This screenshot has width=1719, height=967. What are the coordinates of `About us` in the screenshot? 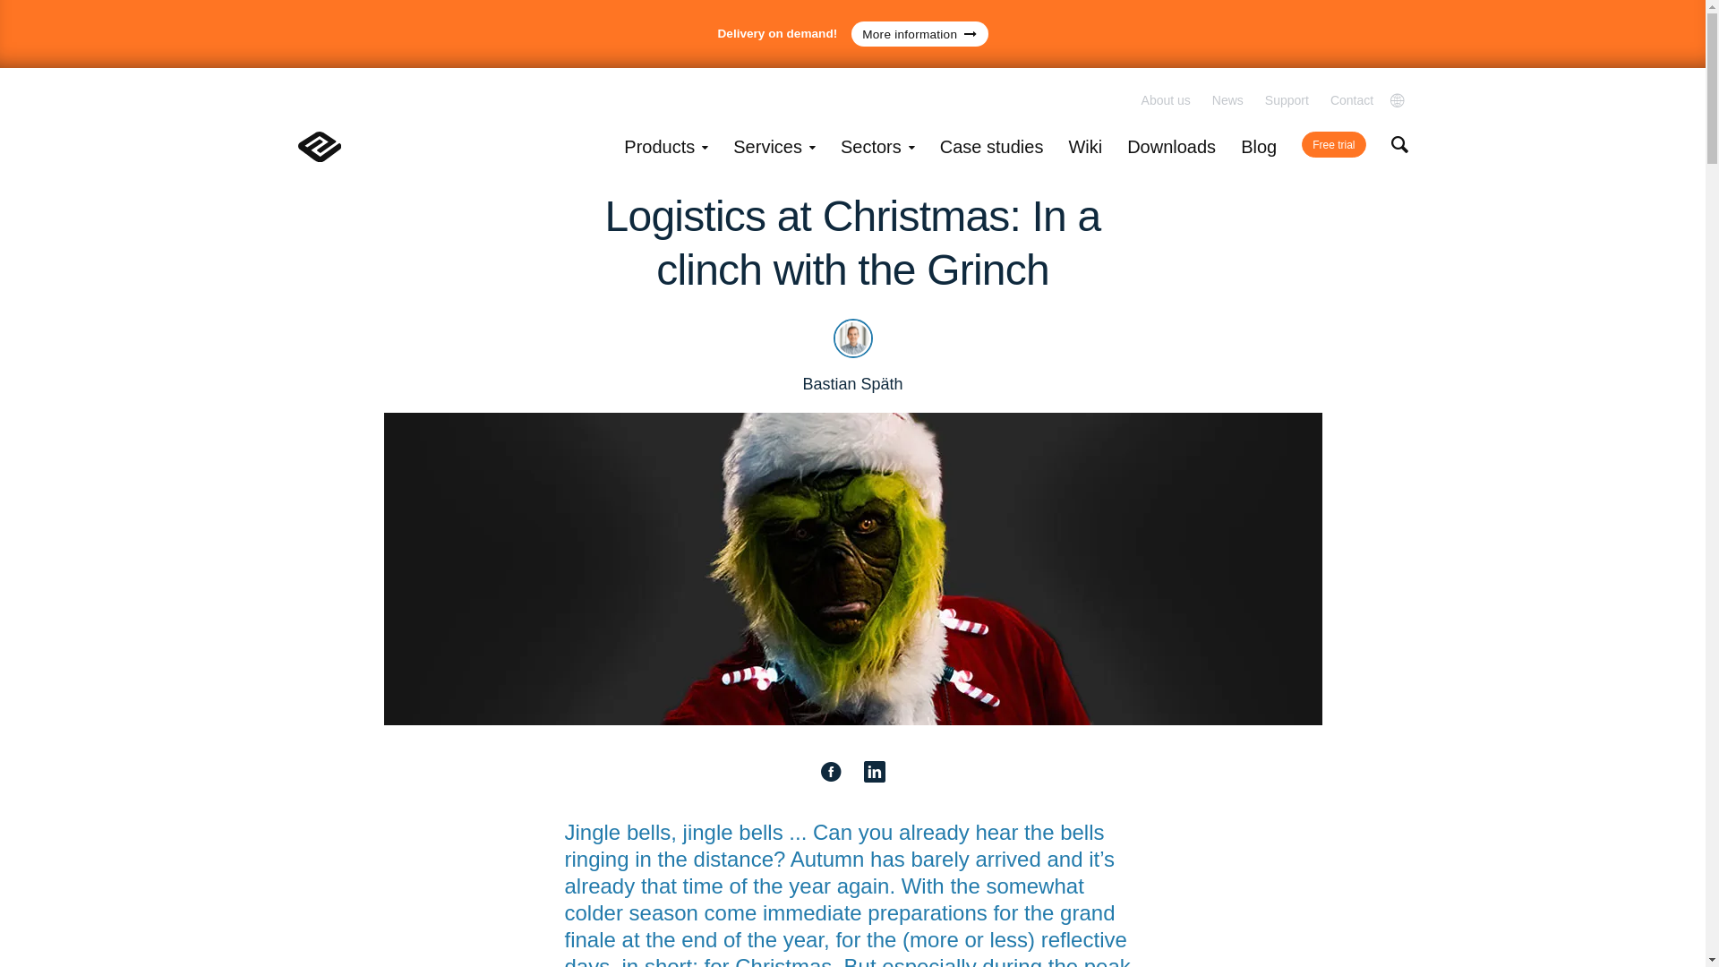 It's located at (1166, 99).